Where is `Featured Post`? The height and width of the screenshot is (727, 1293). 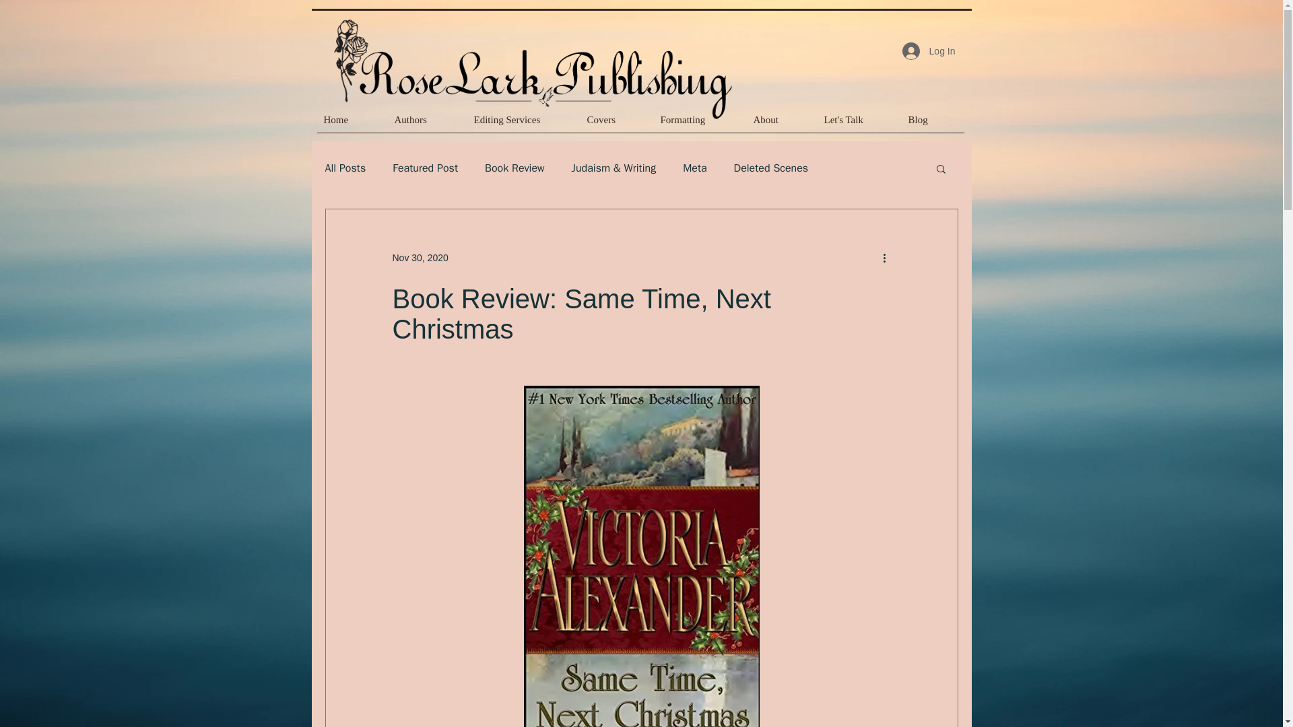 Featured Post is located at coordinates (425, 168).